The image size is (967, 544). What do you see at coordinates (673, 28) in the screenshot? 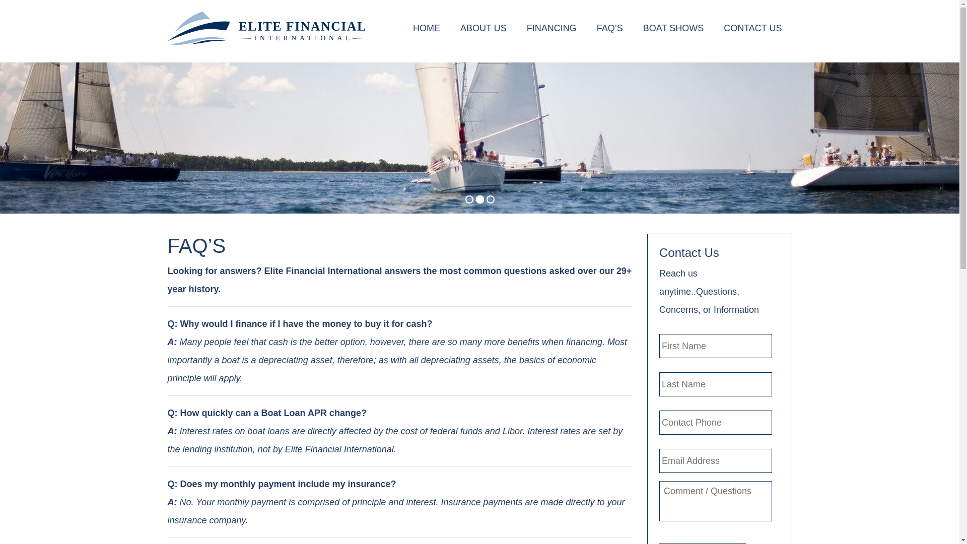
I see `BOAT SHOWS` at bounding box center [673, 28].